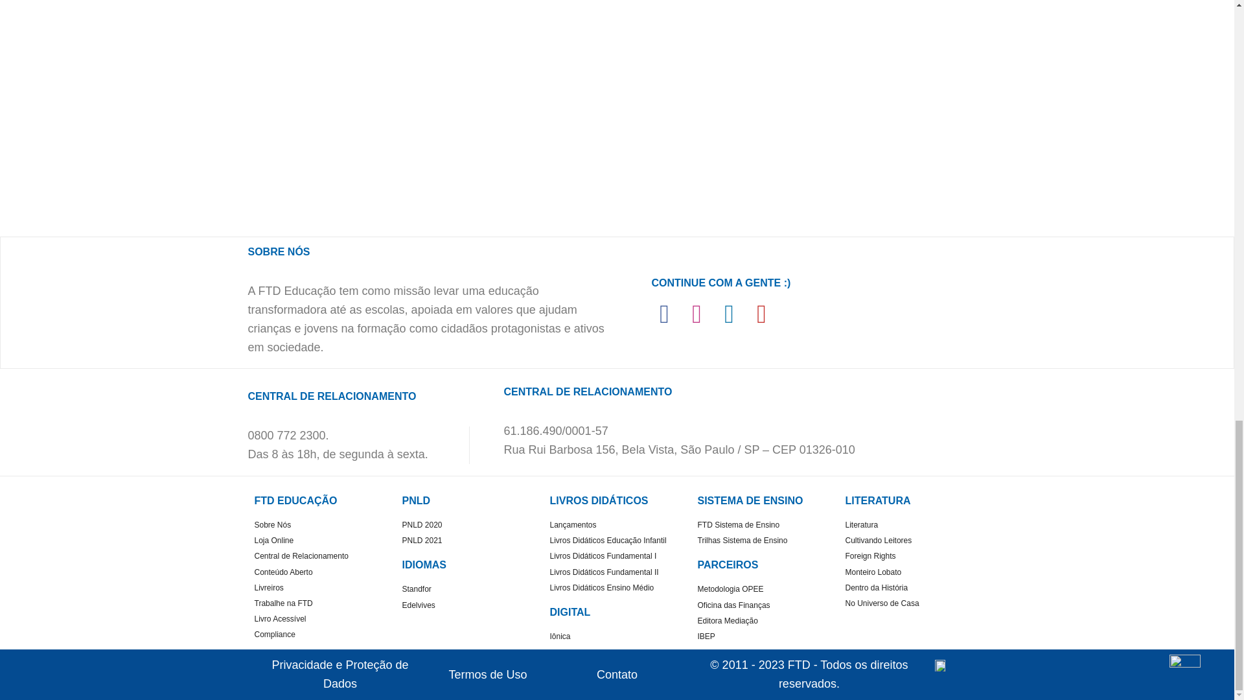  What do you see at coordinates (321, 541) in the screenshot?
I see `Loja Online` at bounding box center [321, 541].